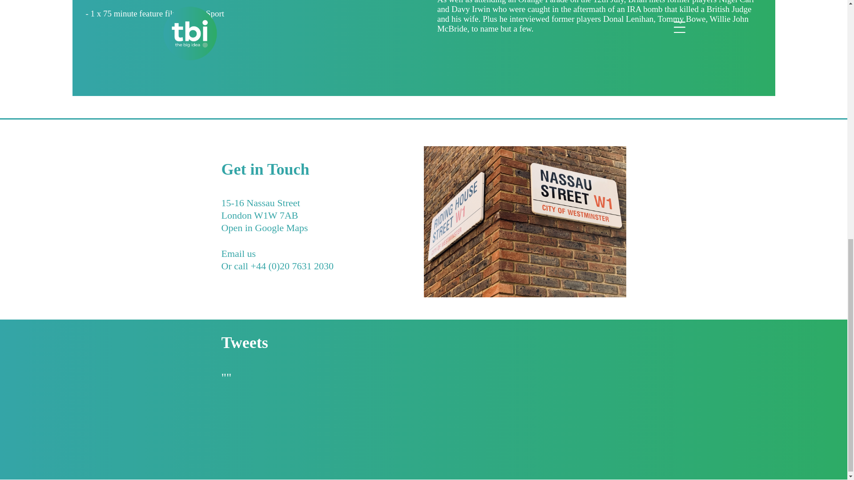 The image size is (854, 480). I want to click on Email us, so click(238, 260).